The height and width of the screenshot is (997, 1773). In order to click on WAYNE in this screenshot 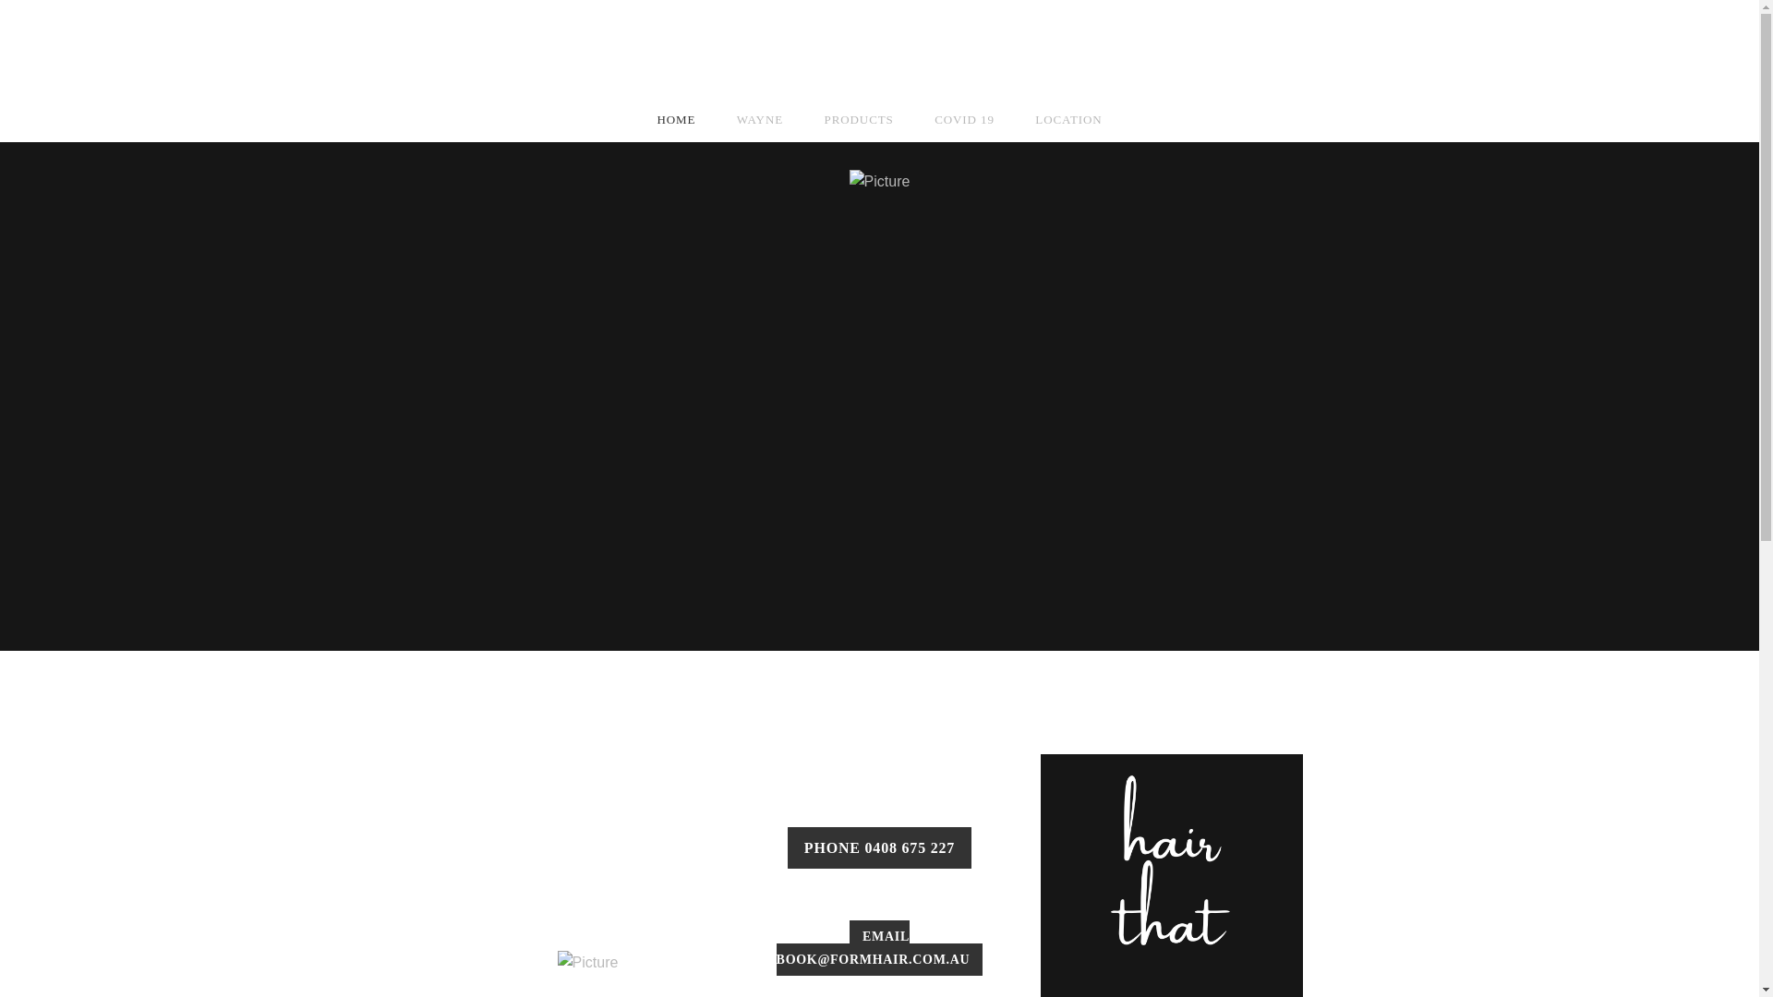, I will do `click(760, 120)`.